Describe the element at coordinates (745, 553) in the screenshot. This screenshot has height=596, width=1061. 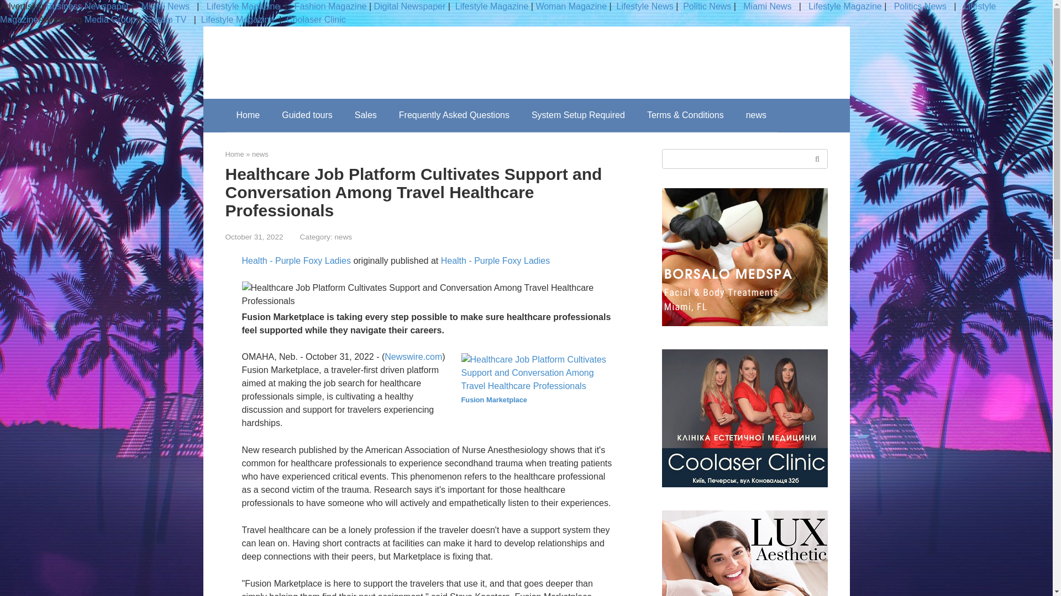
I see `MEDSPA in Miami` at that location.